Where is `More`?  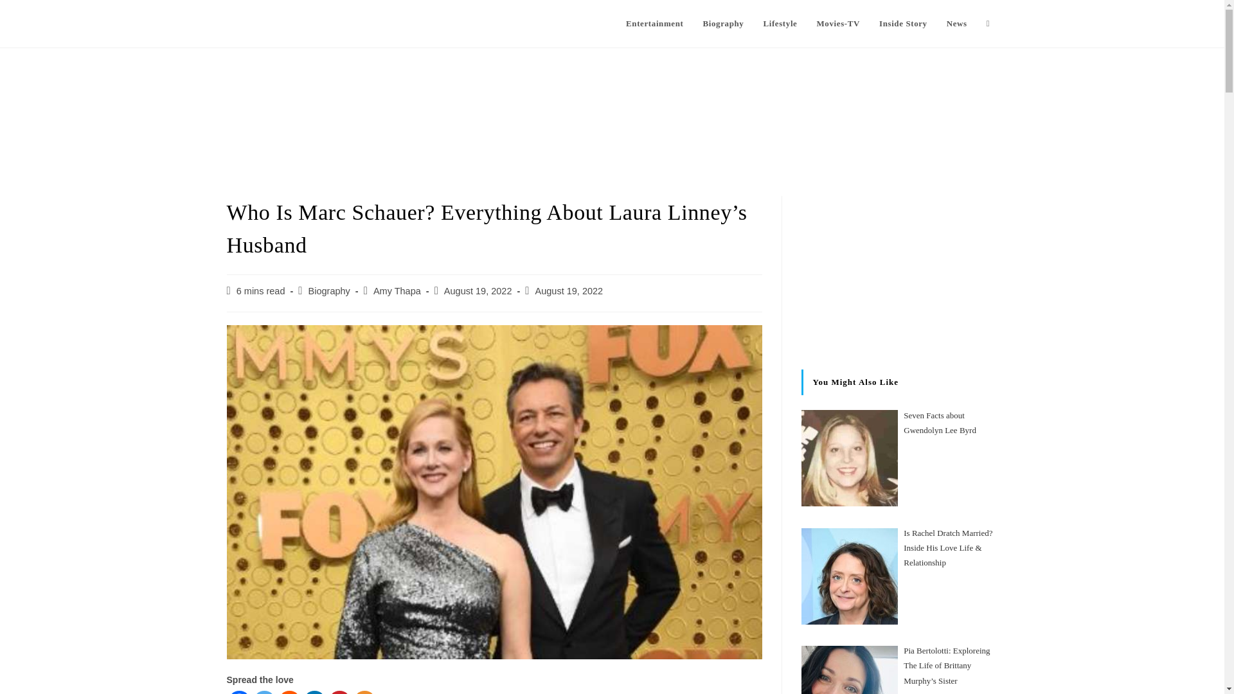 More is located at coordinates (364, 692).